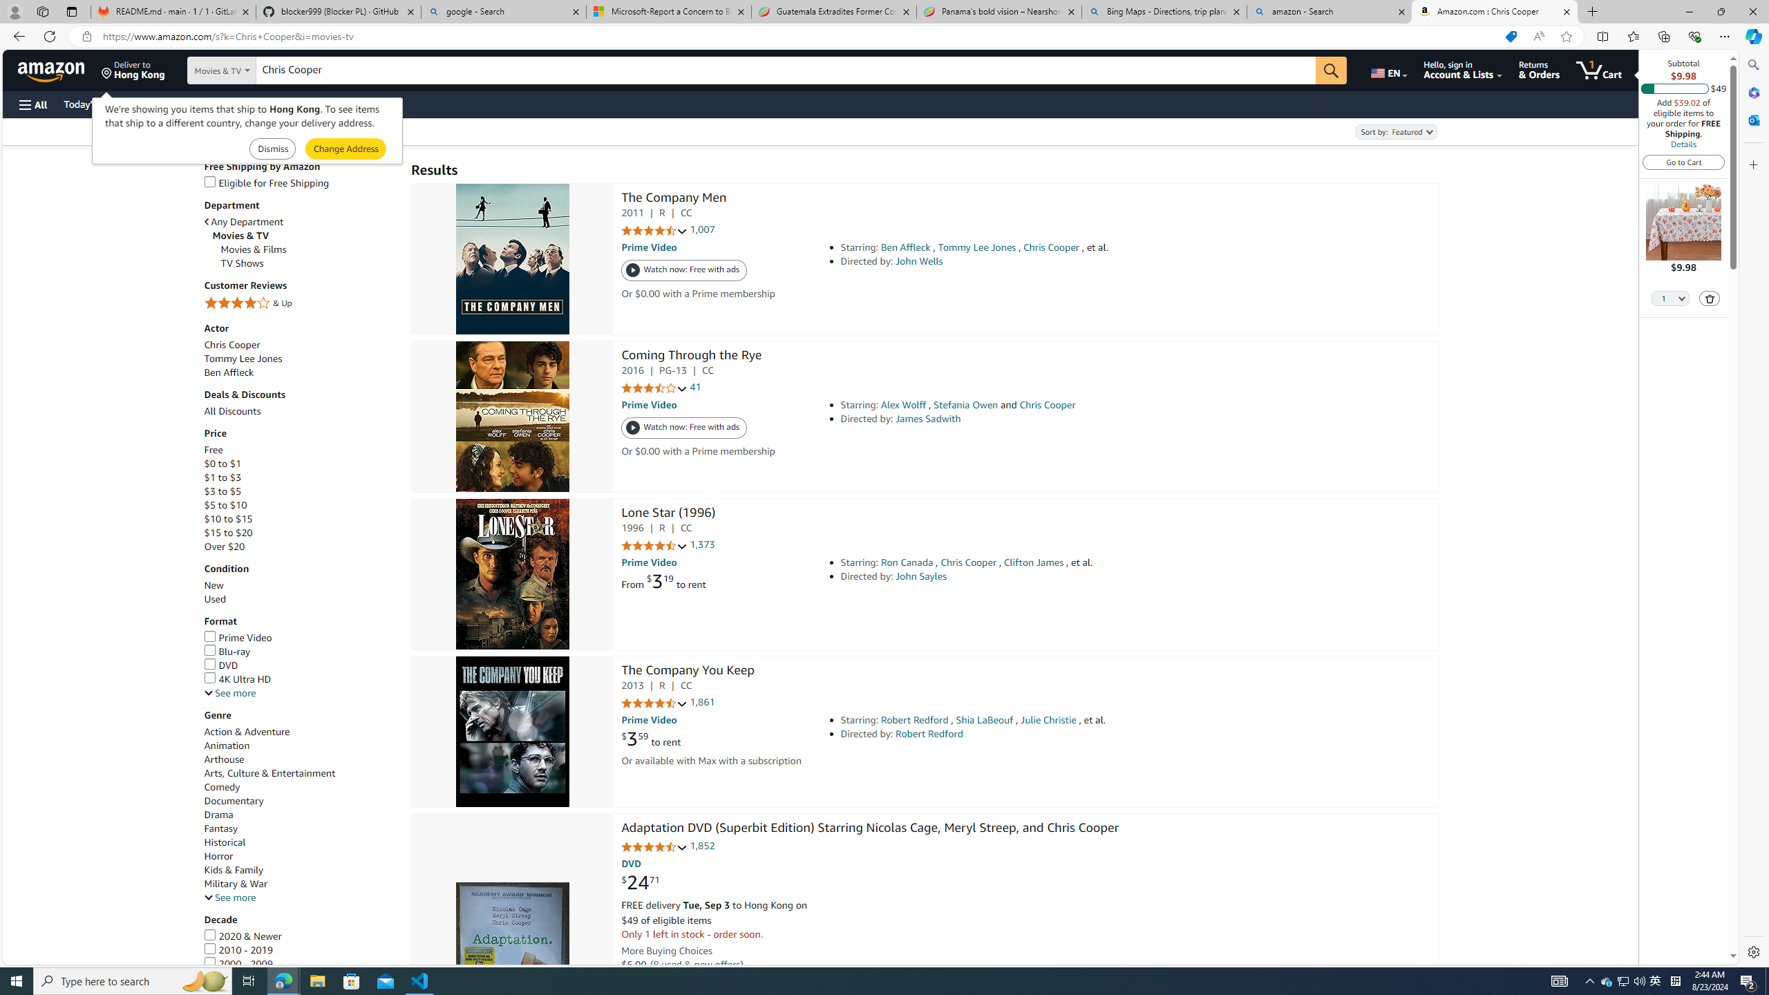 This screenshot has width=1769, height=995. Describe the element at coordinates (235, 884) in the screenshot. I see `Military & War` at that location.